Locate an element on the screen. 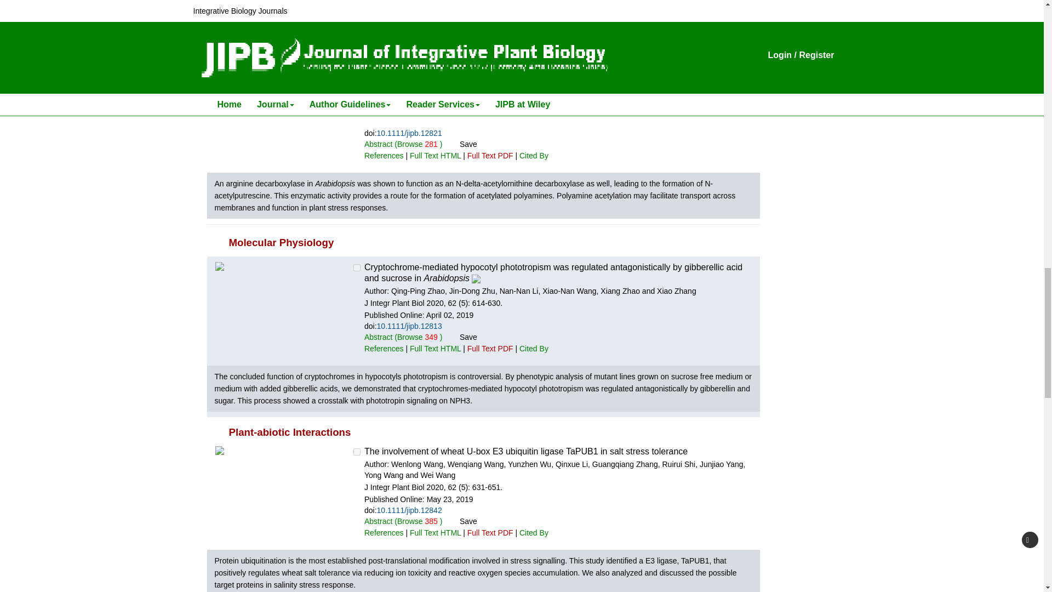  59913 is located at coordinates (357, 75).